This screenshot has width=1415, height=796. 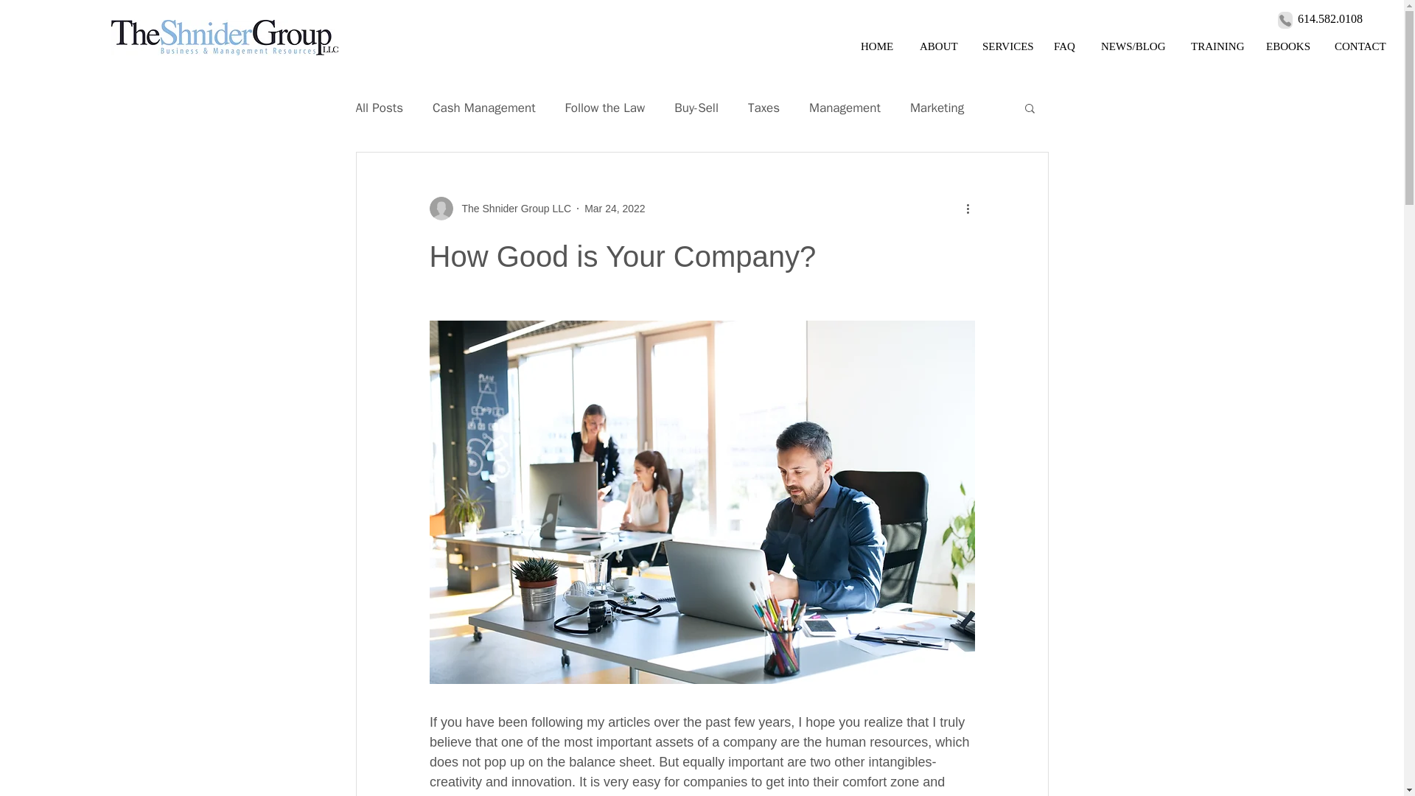 What do you see at coordinates (500, 208) in the screenshot?
I see `The Shnider Group LLC` at bounding box center [500, 208].